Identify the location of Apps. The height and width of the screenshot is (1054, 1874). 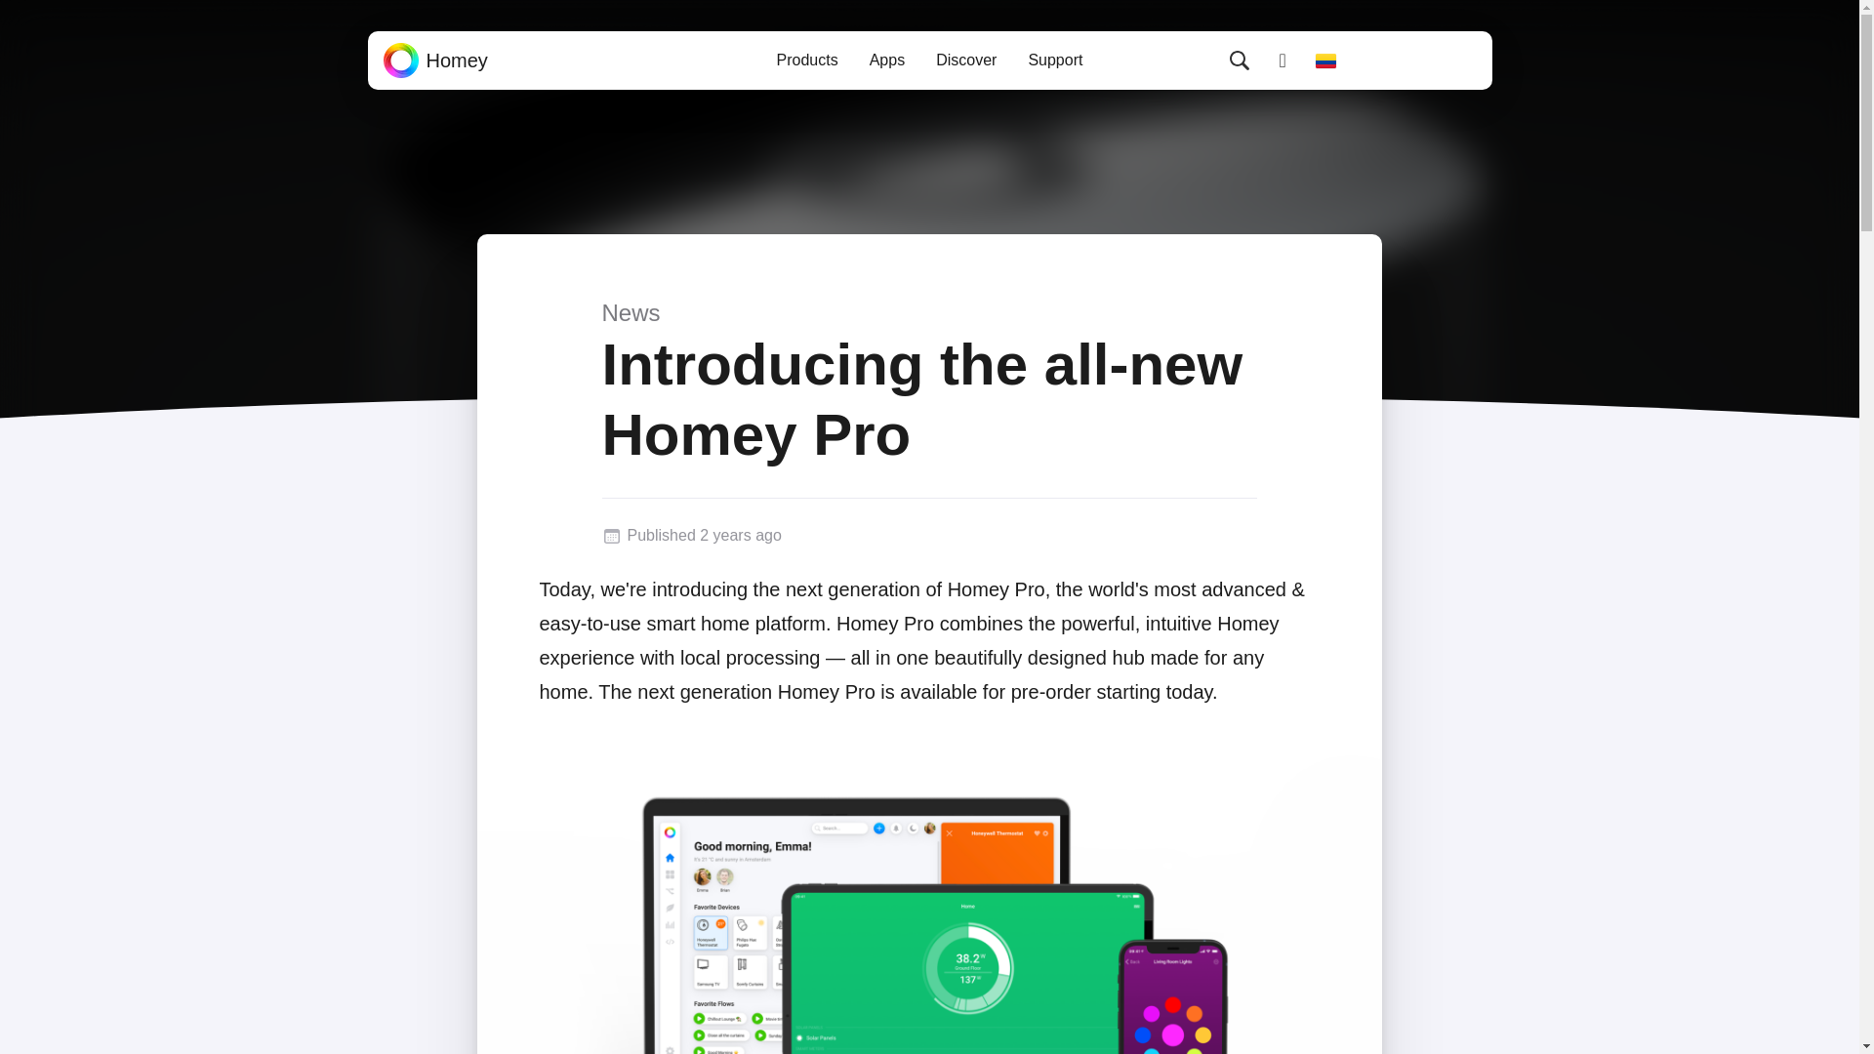
(886, 61).